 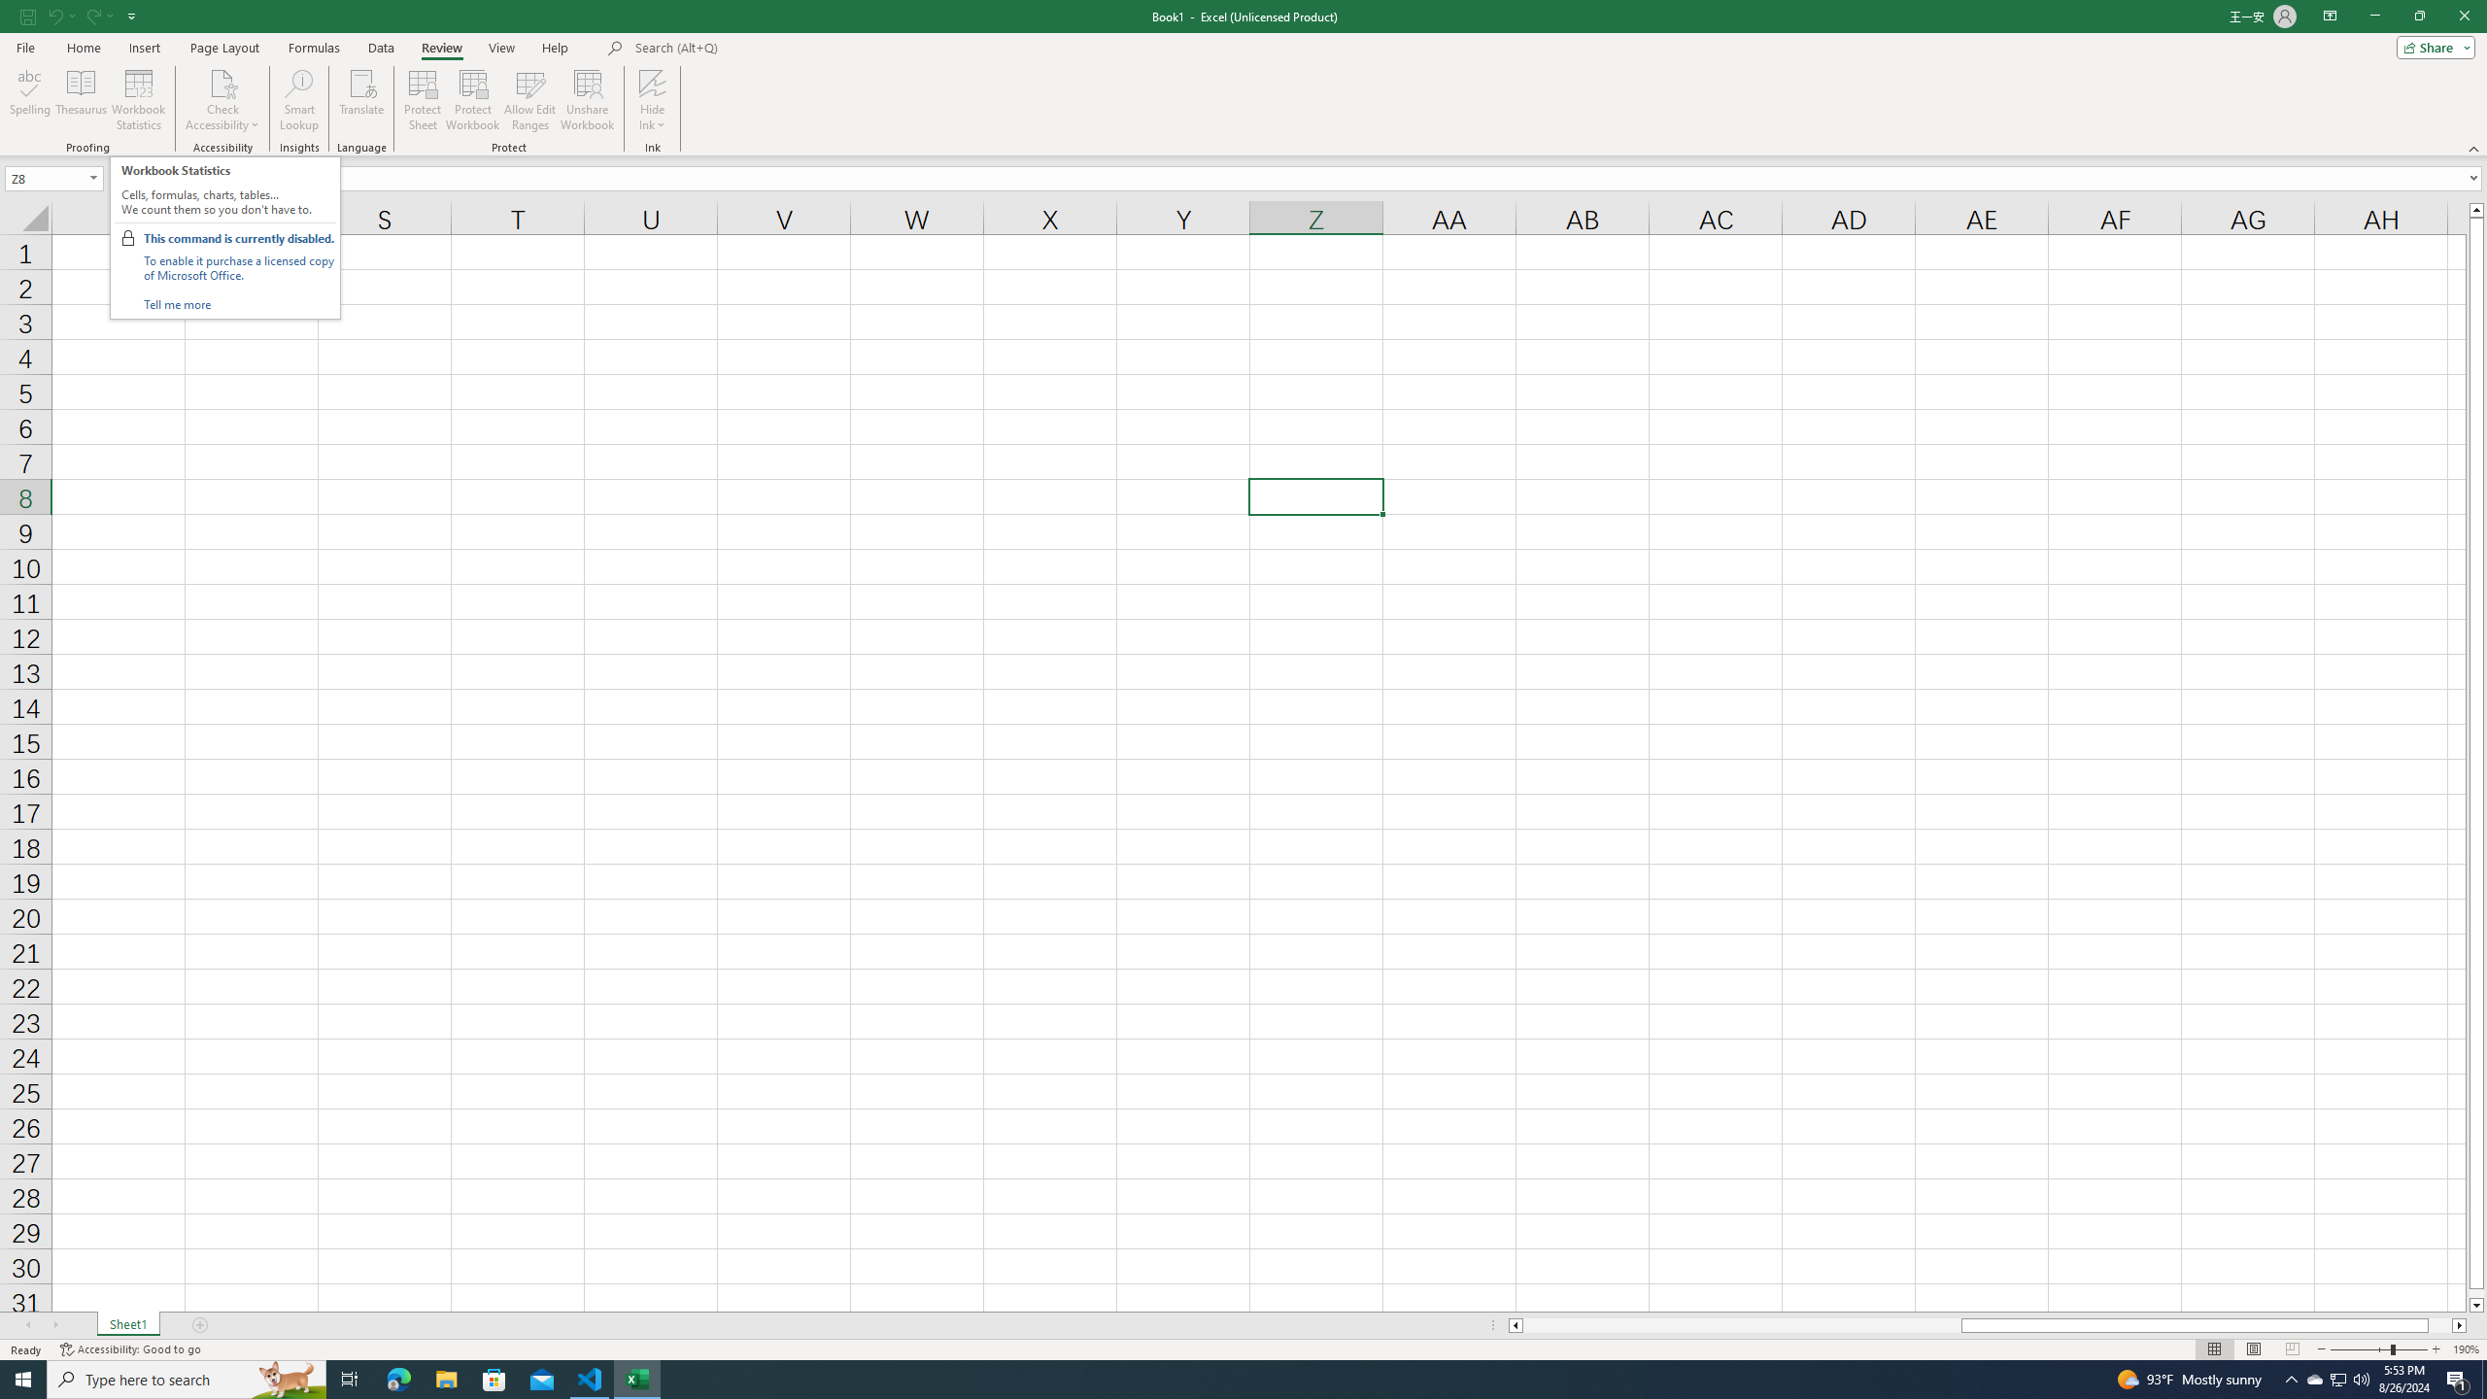 What do you see at coordinates (530, 100) in the screenshot?
I see `Allow Edit Ranges` at bounding box center [530, 100].